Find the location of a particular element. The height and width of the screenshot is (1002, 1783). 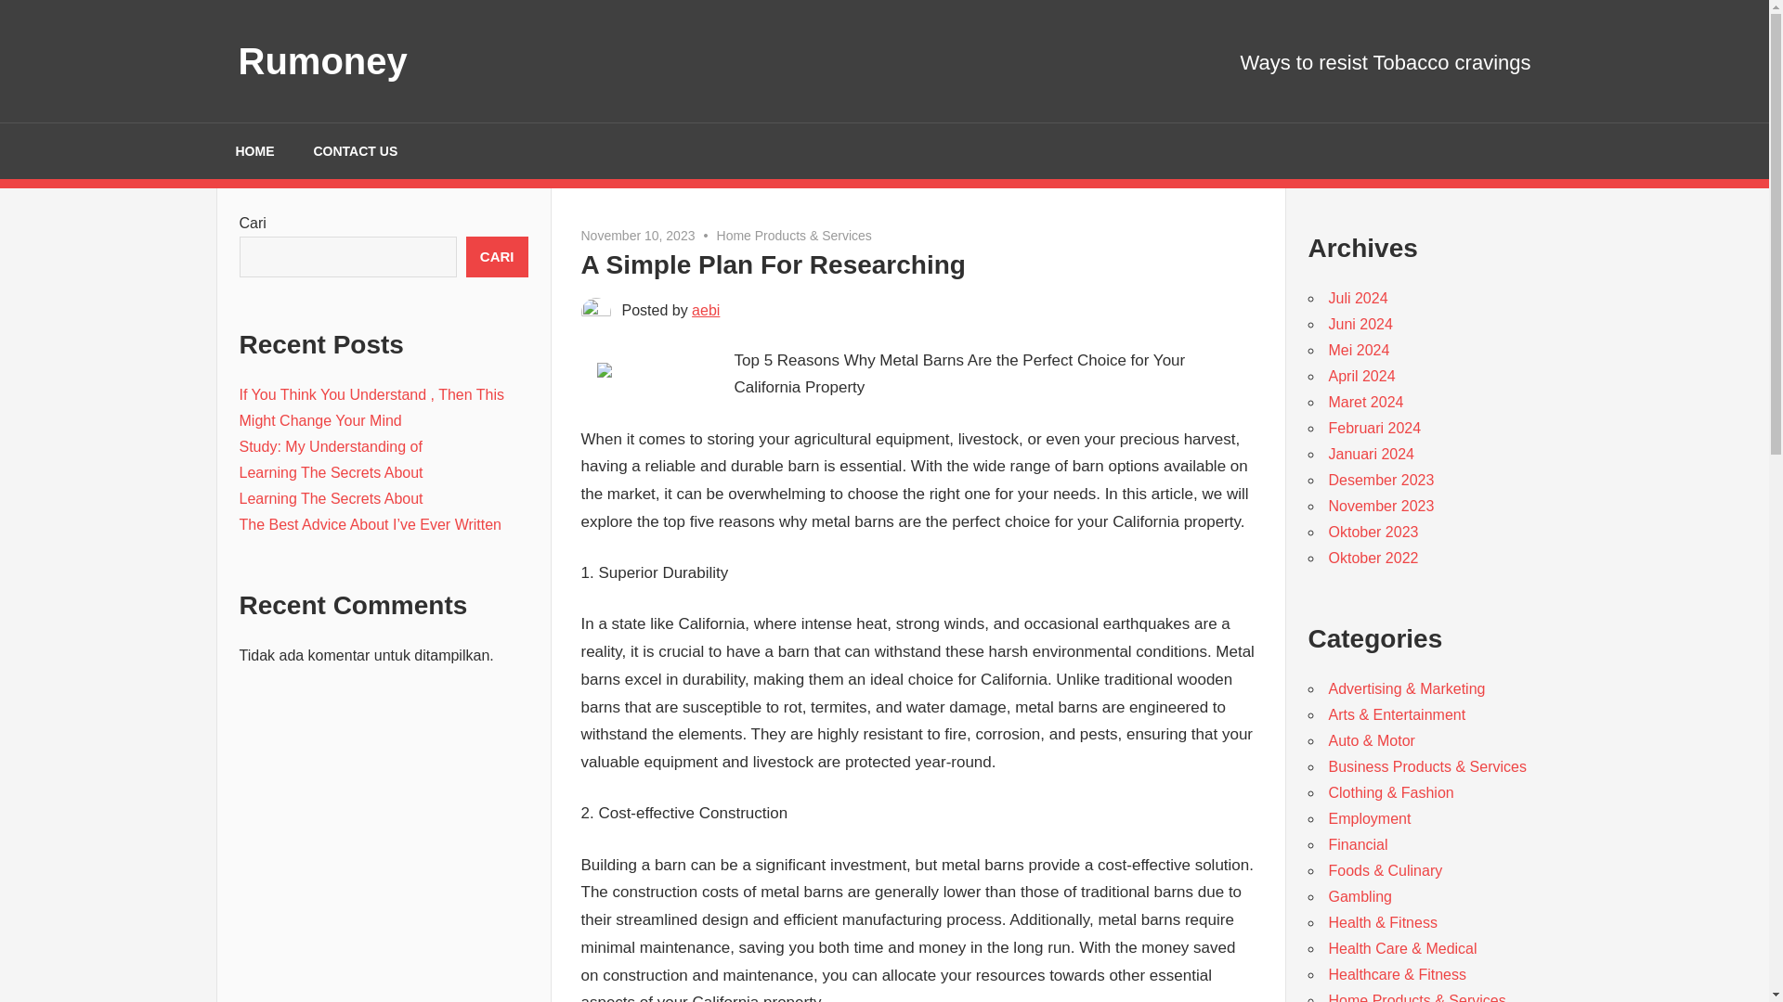

Oktober 2022 is located at coordinates (1373, 558).